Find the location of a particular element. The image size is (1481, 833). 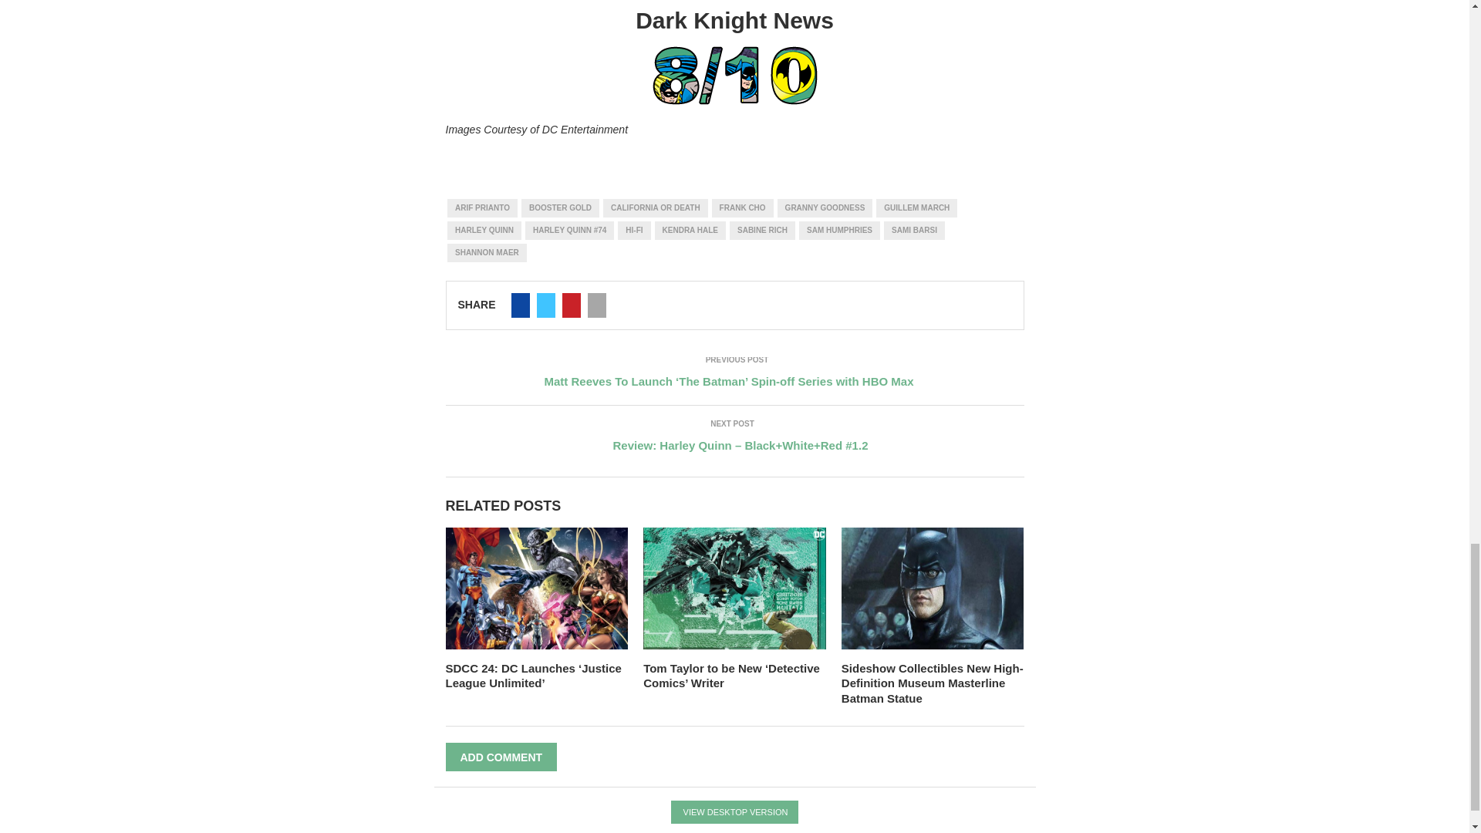

SHANNON MAER is located at coordinates (487, 253).